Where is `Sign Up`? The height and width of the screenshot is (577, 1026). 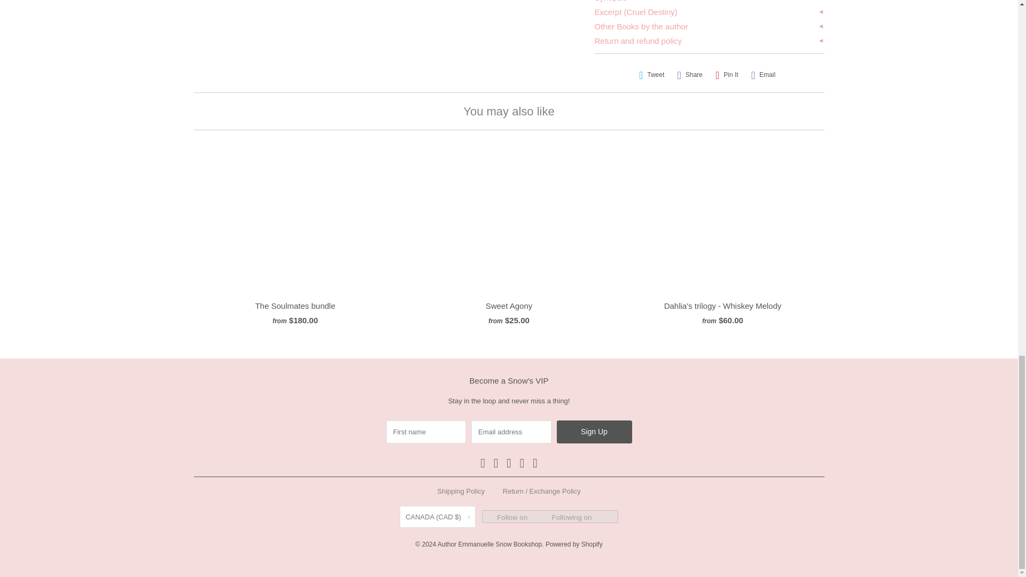 Sign Up is located at coordinates (594, 432).